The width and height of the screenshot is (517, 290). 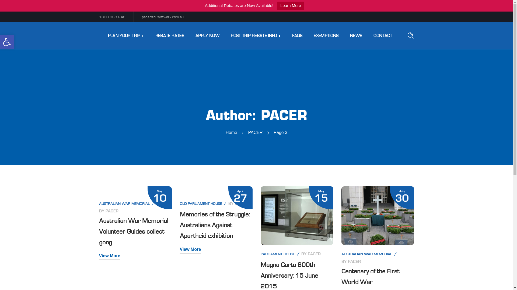 I want to click on Magna Carta 800th Anniversary: 15 June 2015, so click(x=289, y=276).